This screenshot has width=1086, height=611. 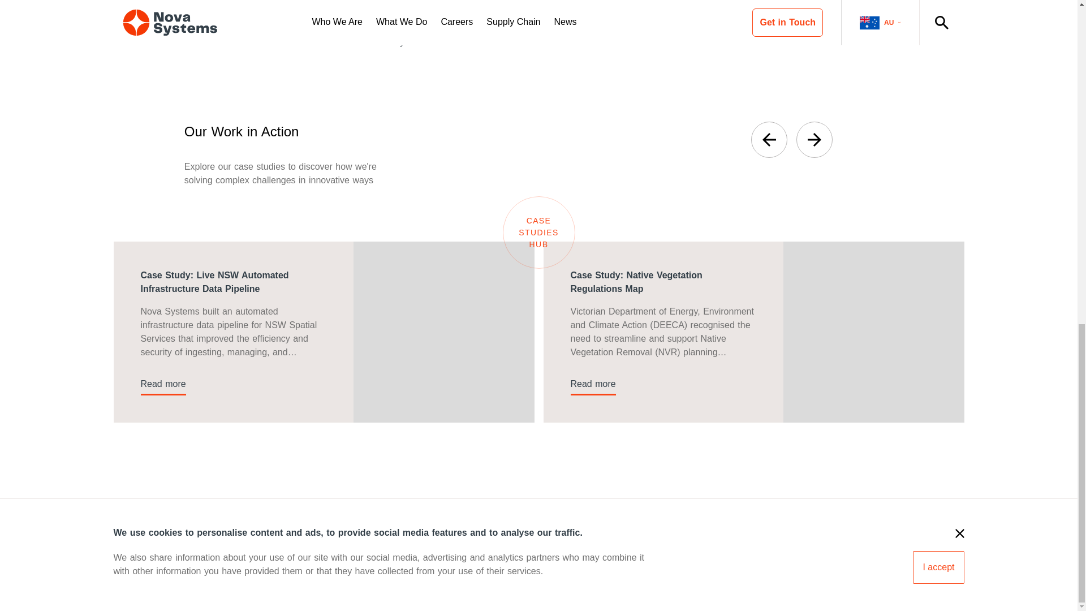 I want to click on What We Do, so click(x=205, y=592).